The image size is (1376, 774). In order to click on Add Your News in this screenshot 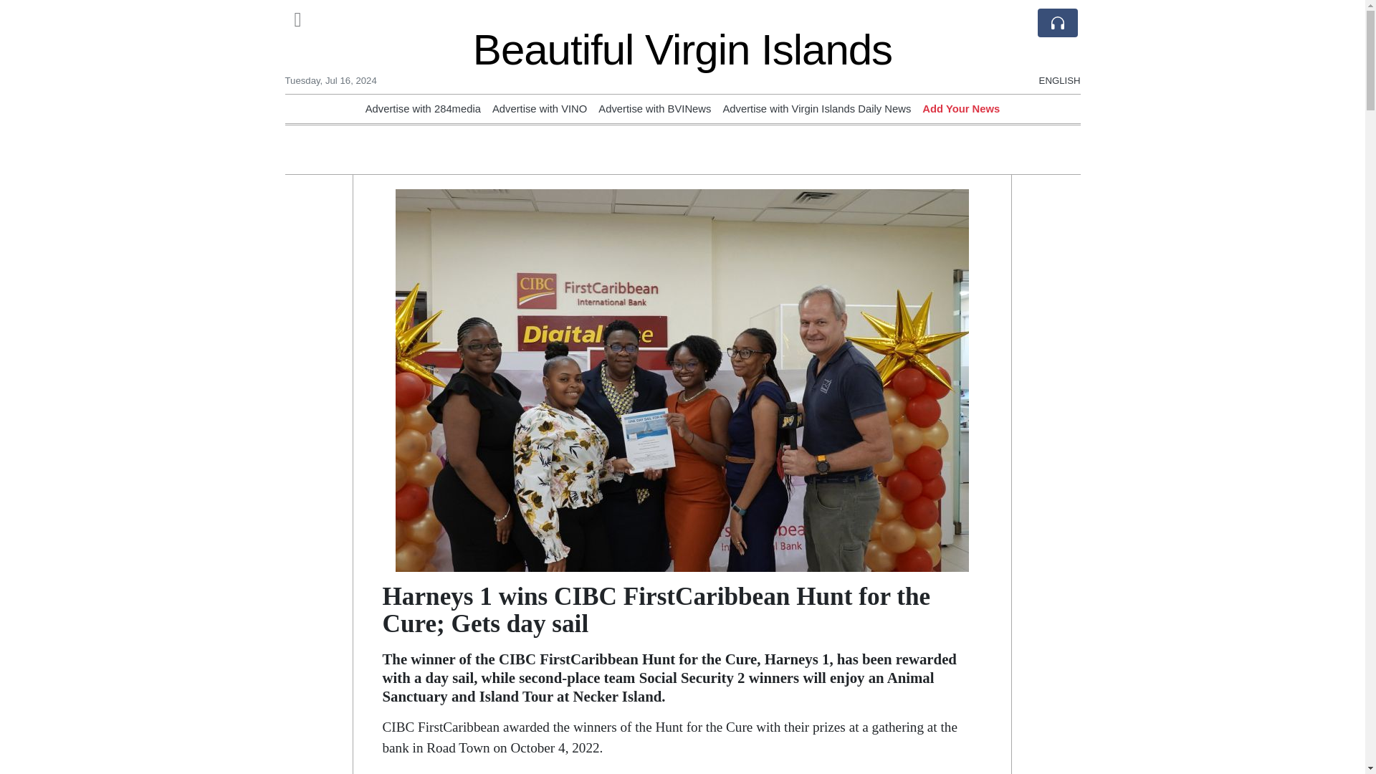, I will do `click(960, 108)`.